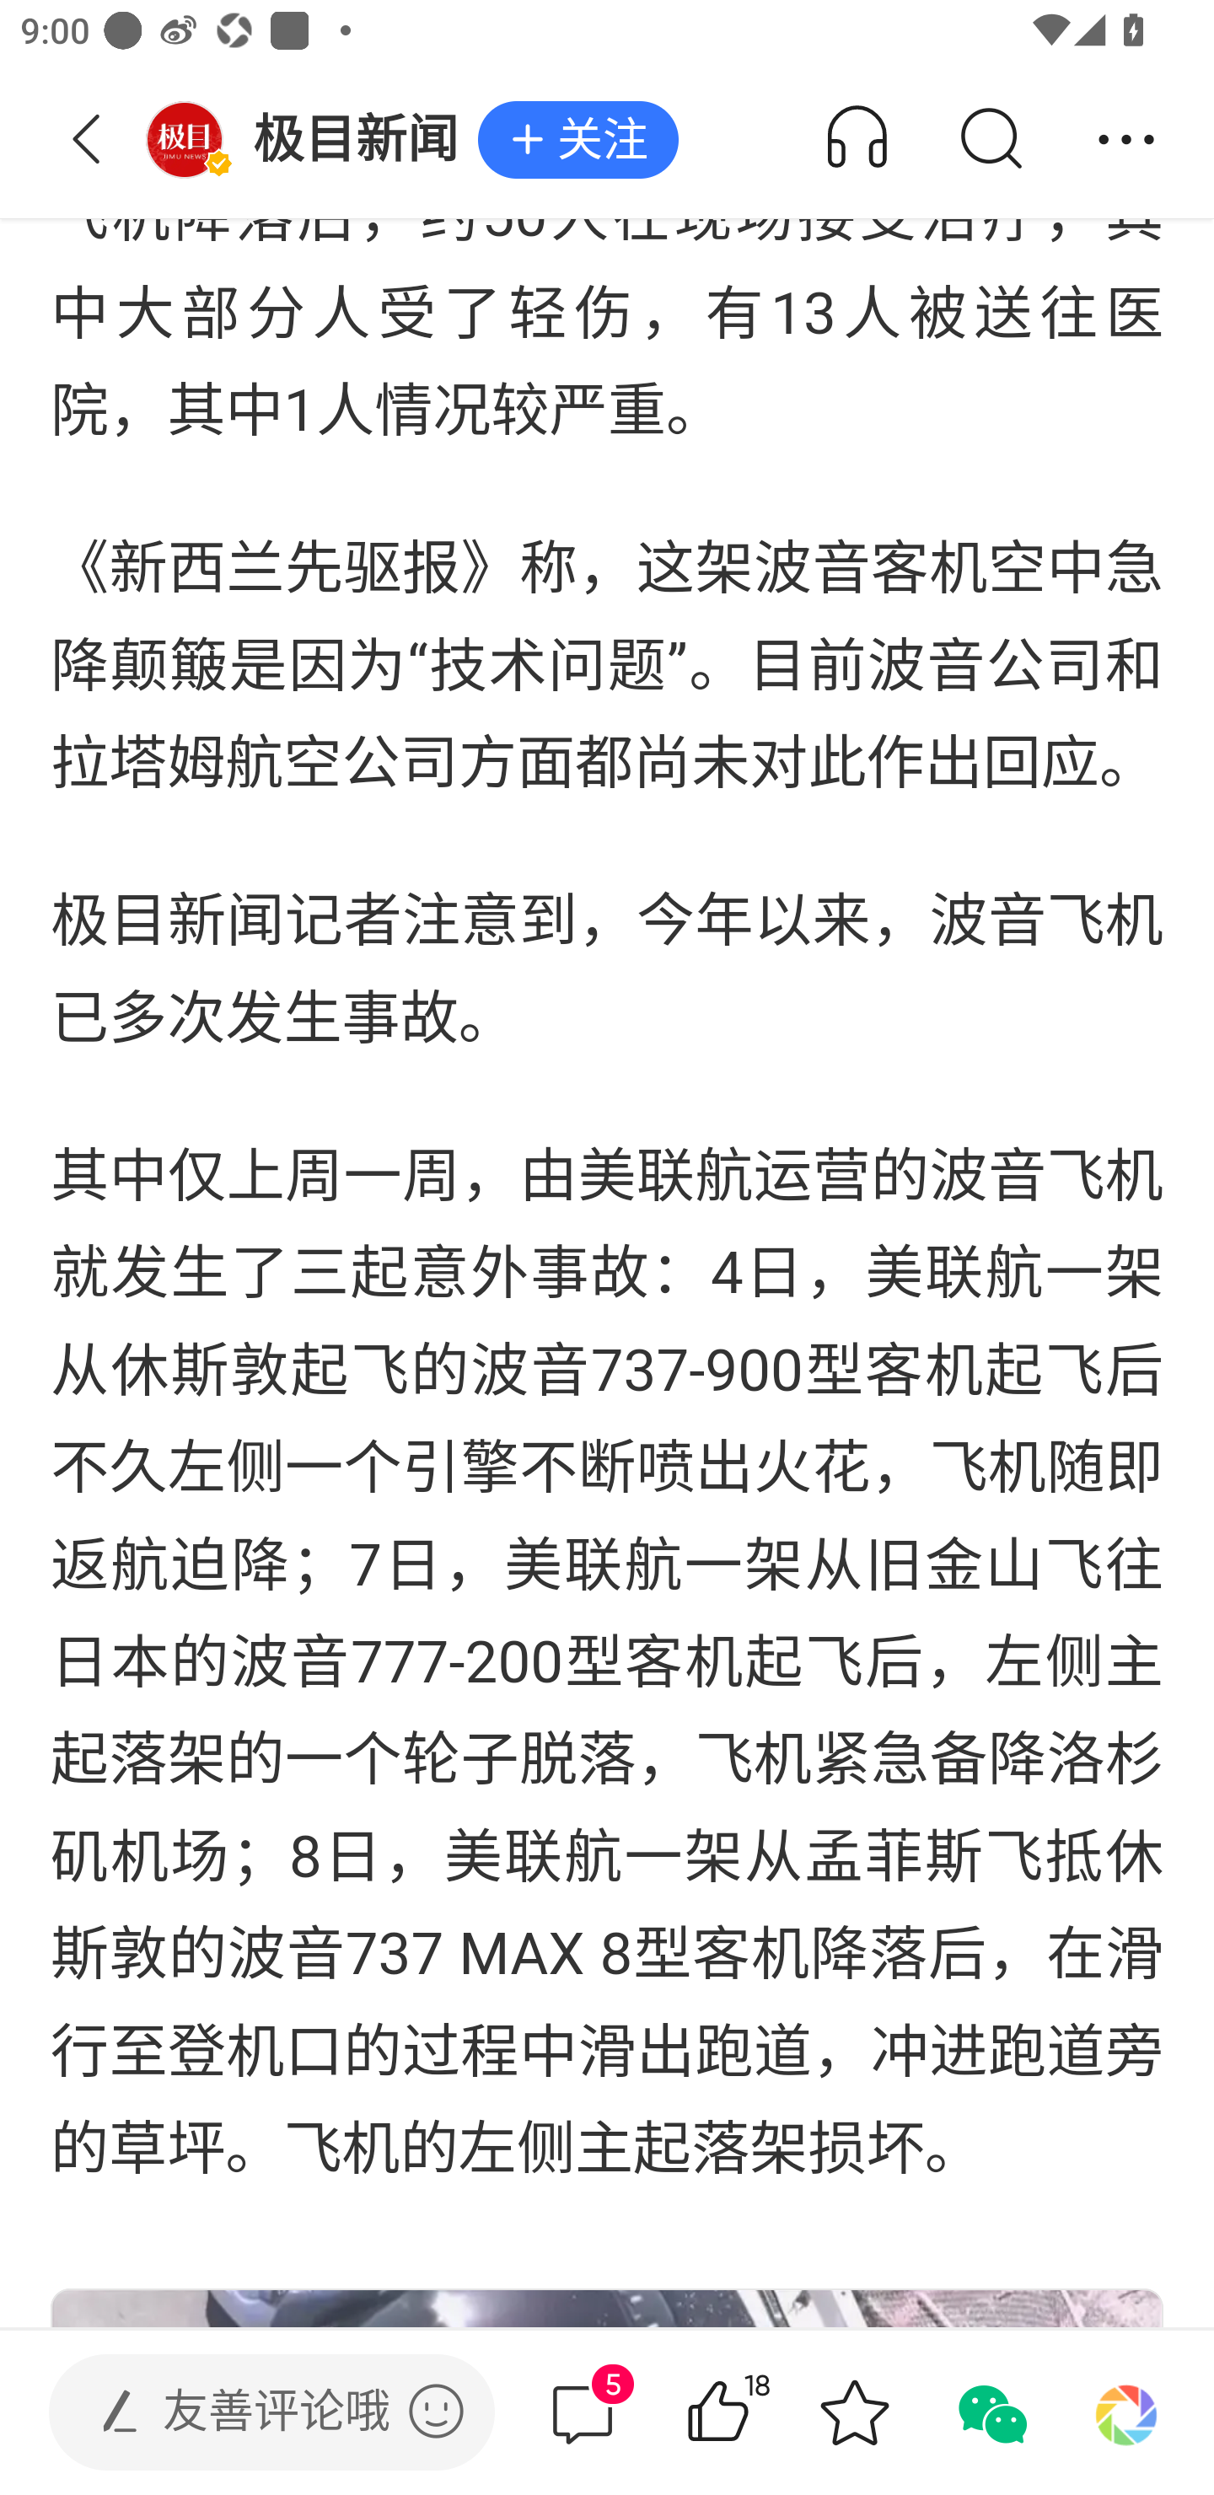  Describe the element at coordinates (248, 2412) in the screenshot. I see `发表评论  友善评论哦 发表评论 ` at that location.